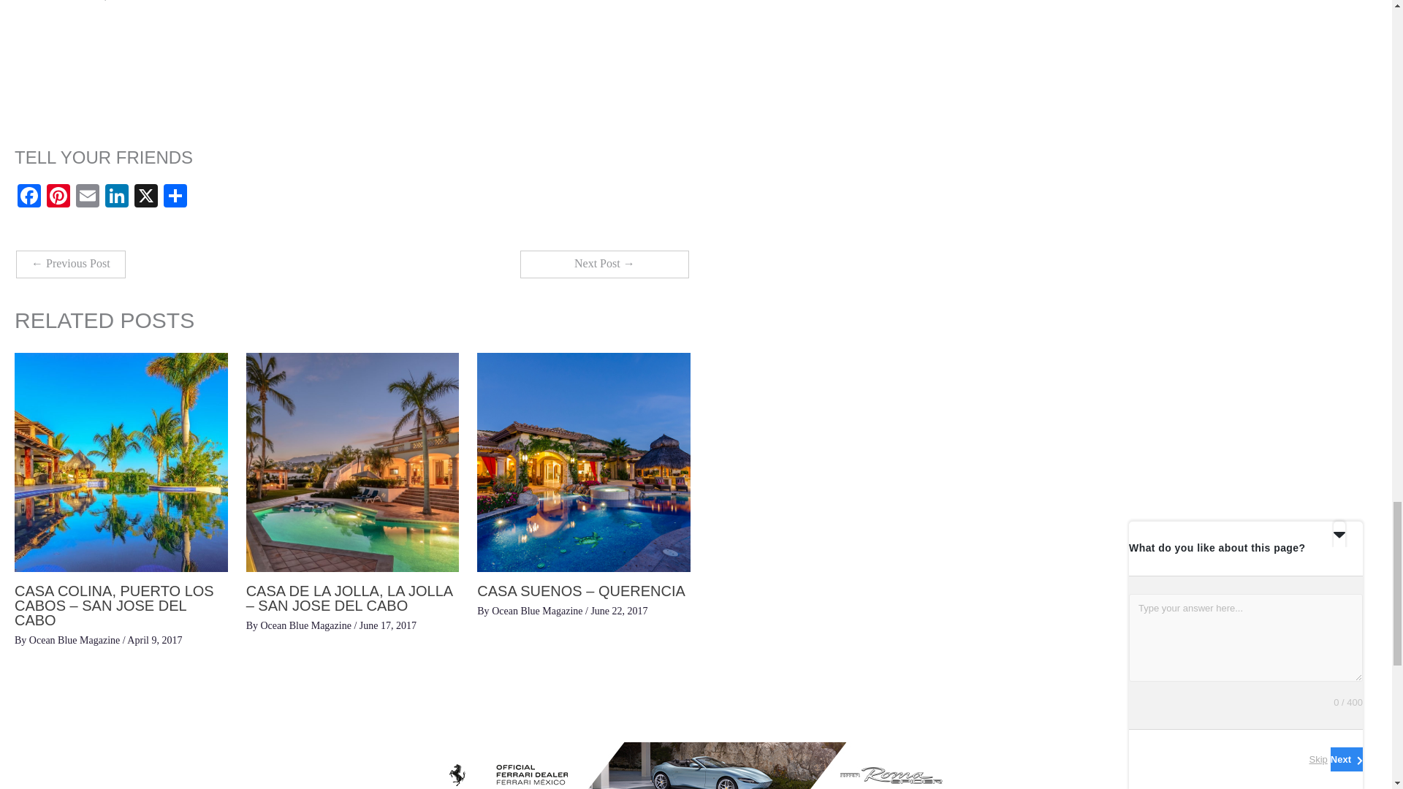  I want to click on A Star-Studded NOBU Los Cabos Launch, so click(604, 264).